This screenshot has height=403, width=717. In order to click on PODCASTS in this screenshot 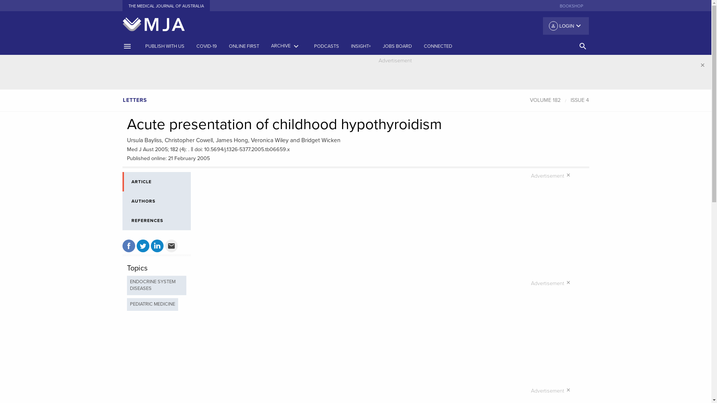, I will do `click(326, 46)`.